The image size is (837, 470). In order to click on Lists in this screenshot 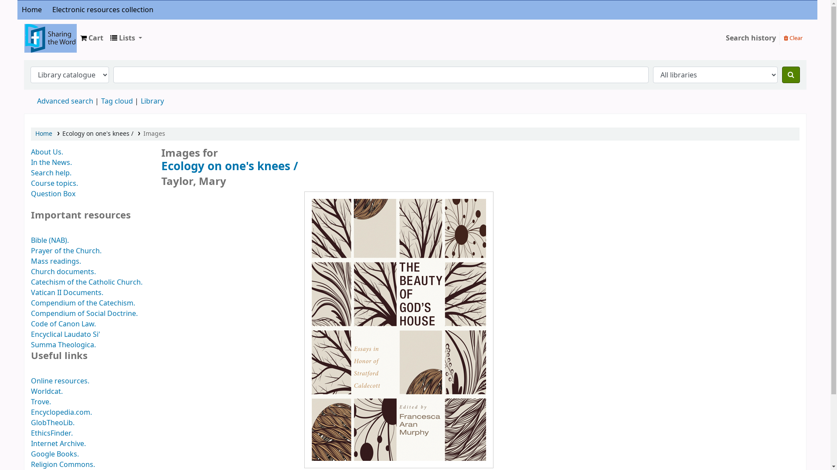, I will do `click(126, 38)`.